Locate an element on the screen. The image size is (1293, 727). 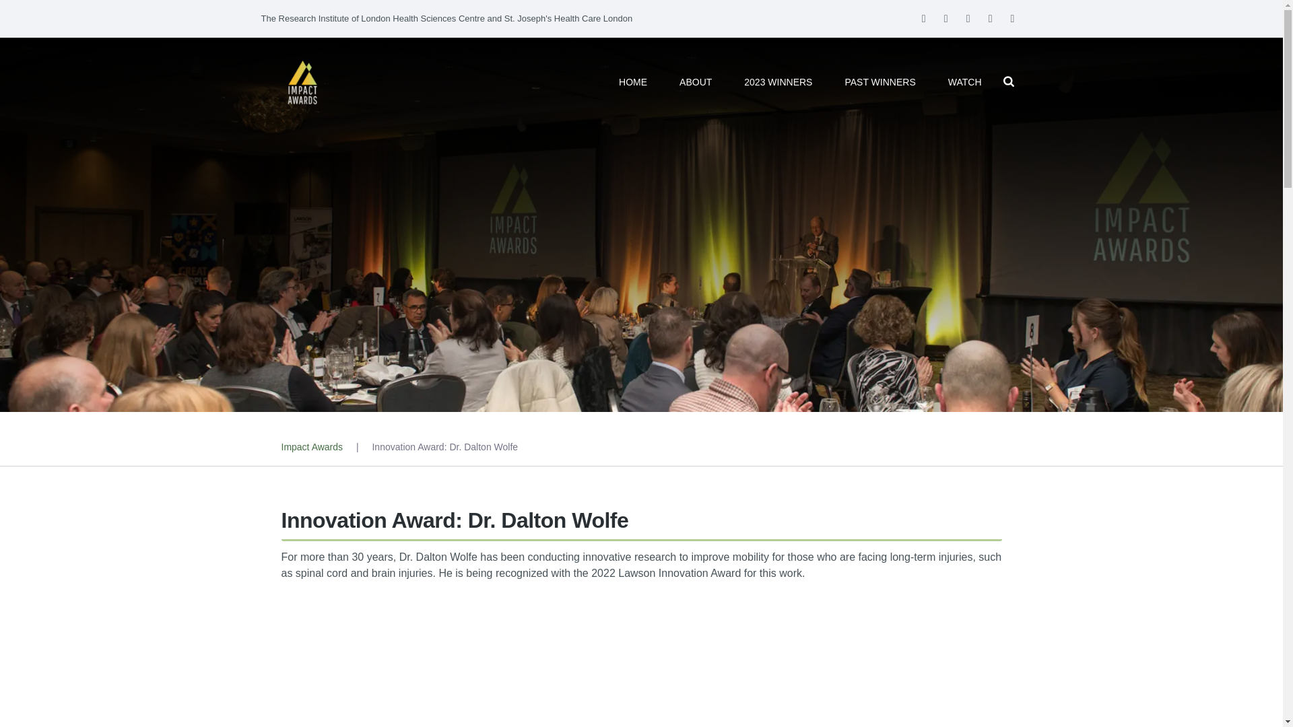
HOME is located at coordinates (633, 82).